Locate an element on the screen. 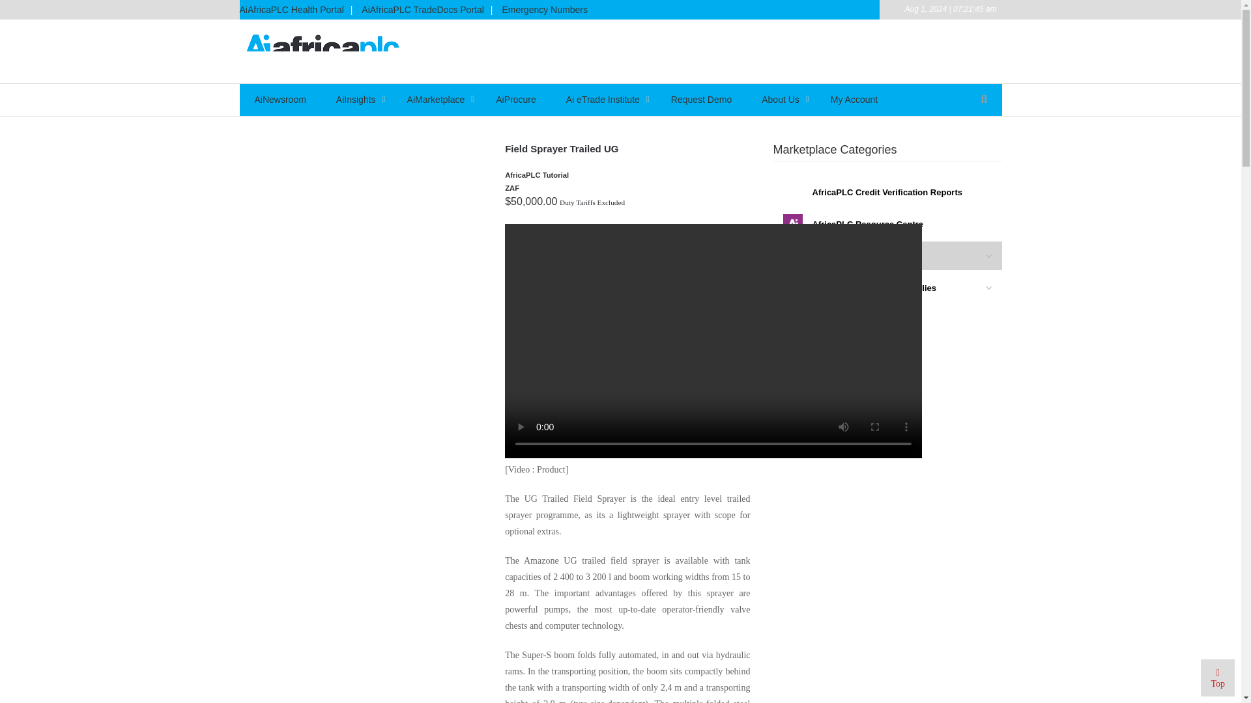 Image resolution: width=1251 pixels, height=703 pixels. AiNewsroom is located at coordinates (280, 99).